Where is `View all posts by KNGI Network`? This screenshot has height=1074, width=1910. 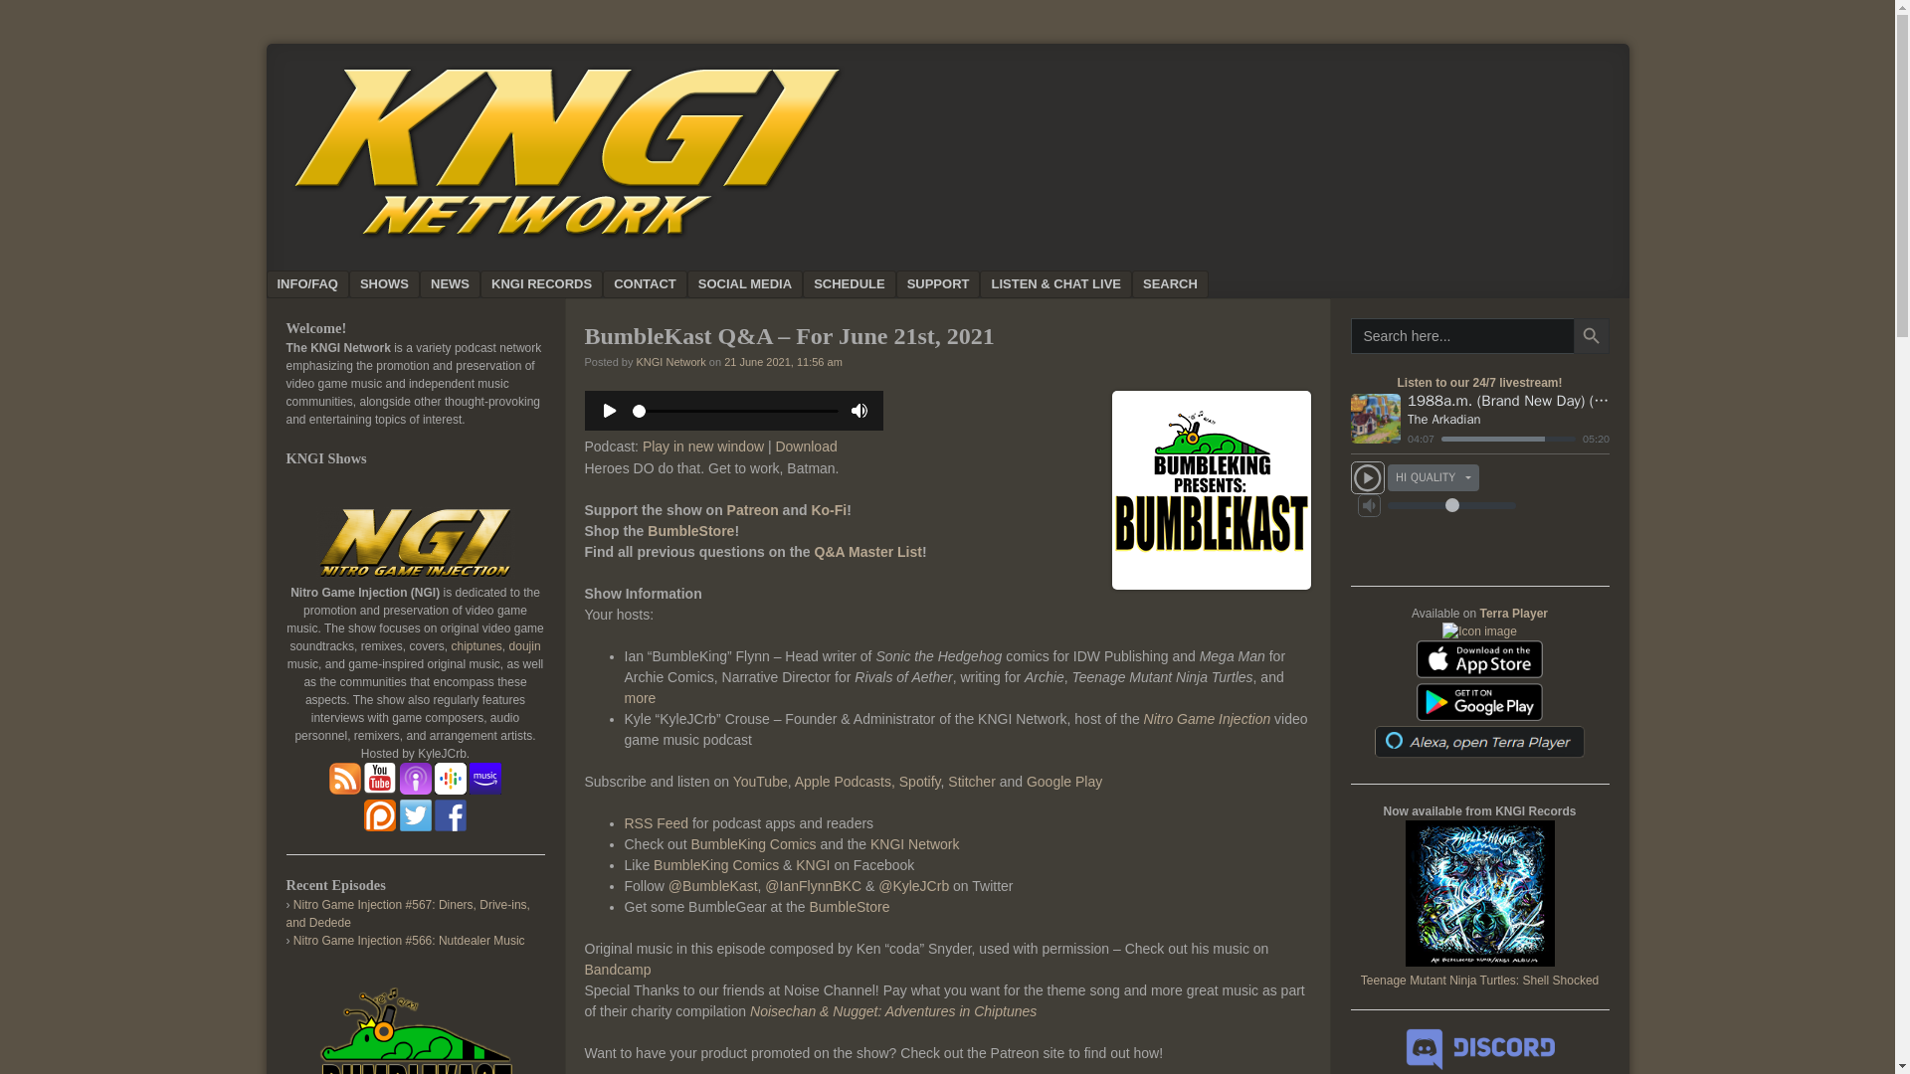
View all posts by KNGI Network is located at coordinates (670, 362).